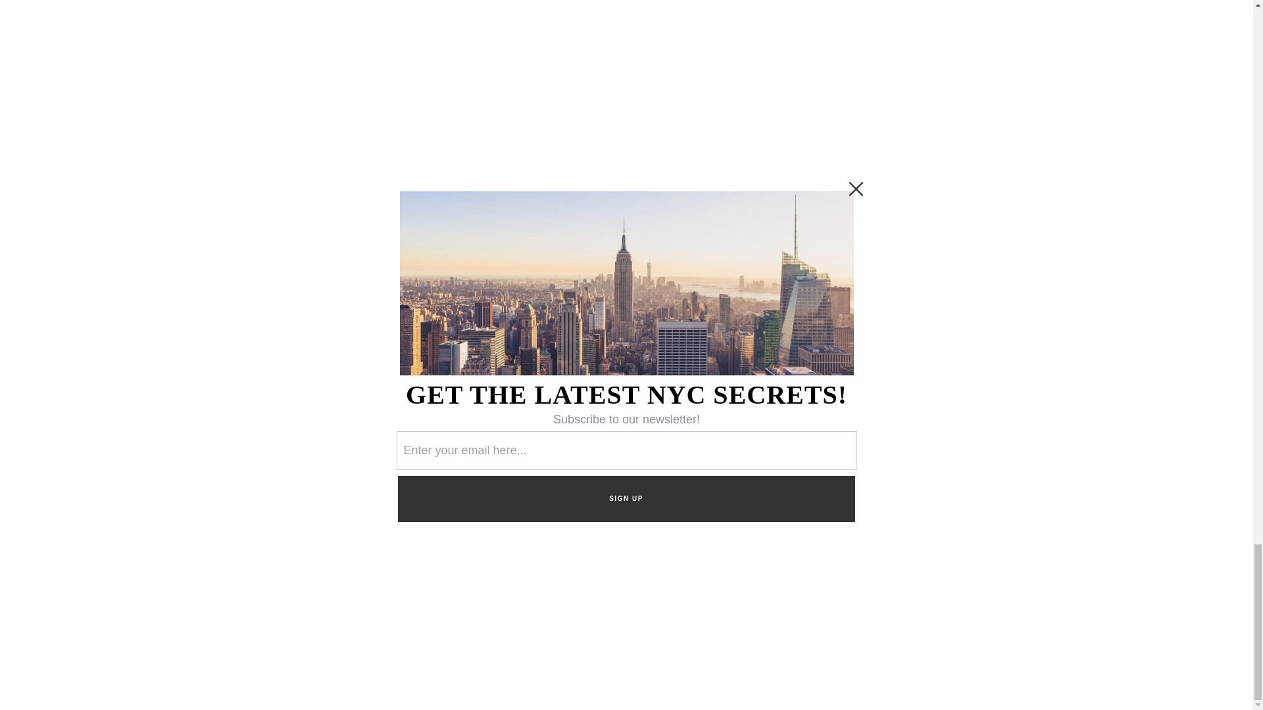 This screenshot has width=1263, height=710. What do you see at coordinates (888, 266) in the screenshot?
I see `7cff6a70fd` at bounding box center [888, 266].